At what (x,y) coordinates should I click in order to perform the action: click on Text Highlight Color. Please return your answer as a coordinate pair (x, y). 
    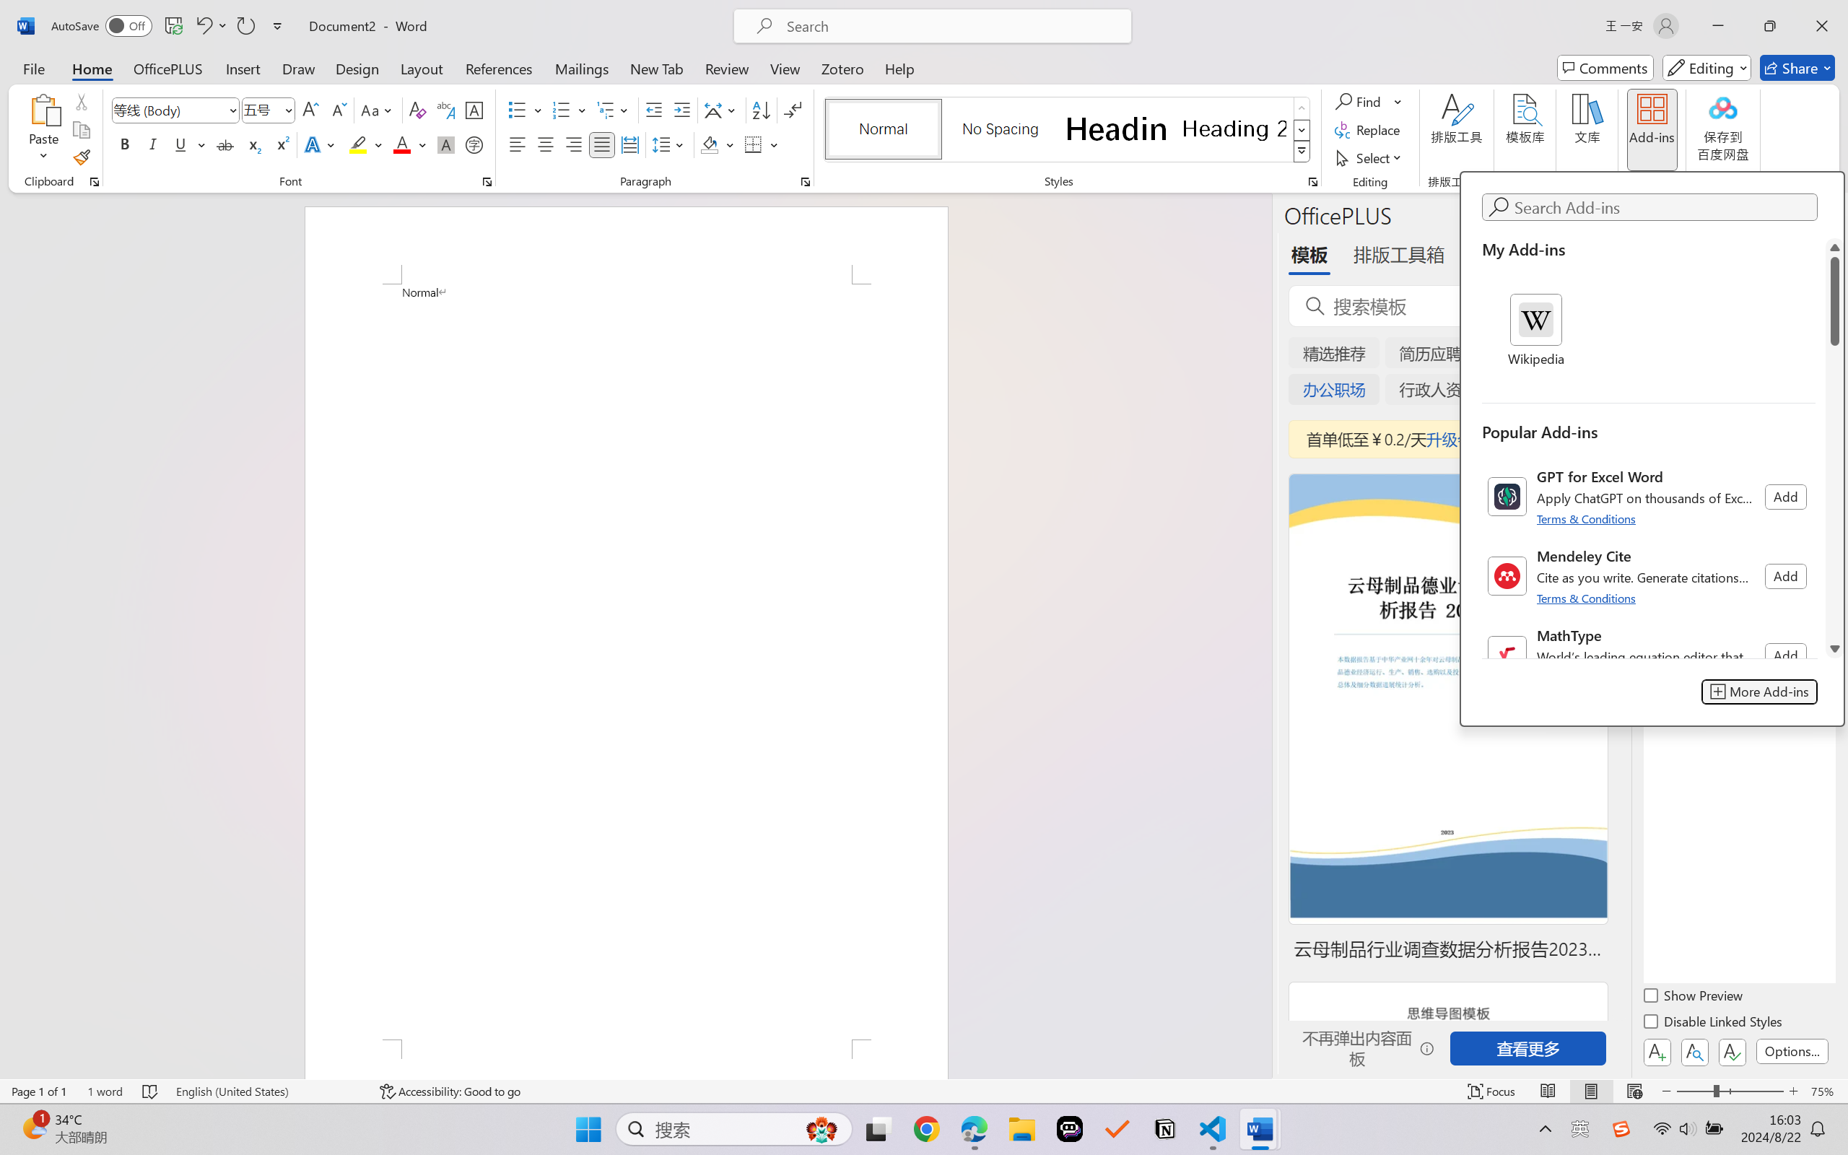
    Looking at the image, I should click on (365, 144).